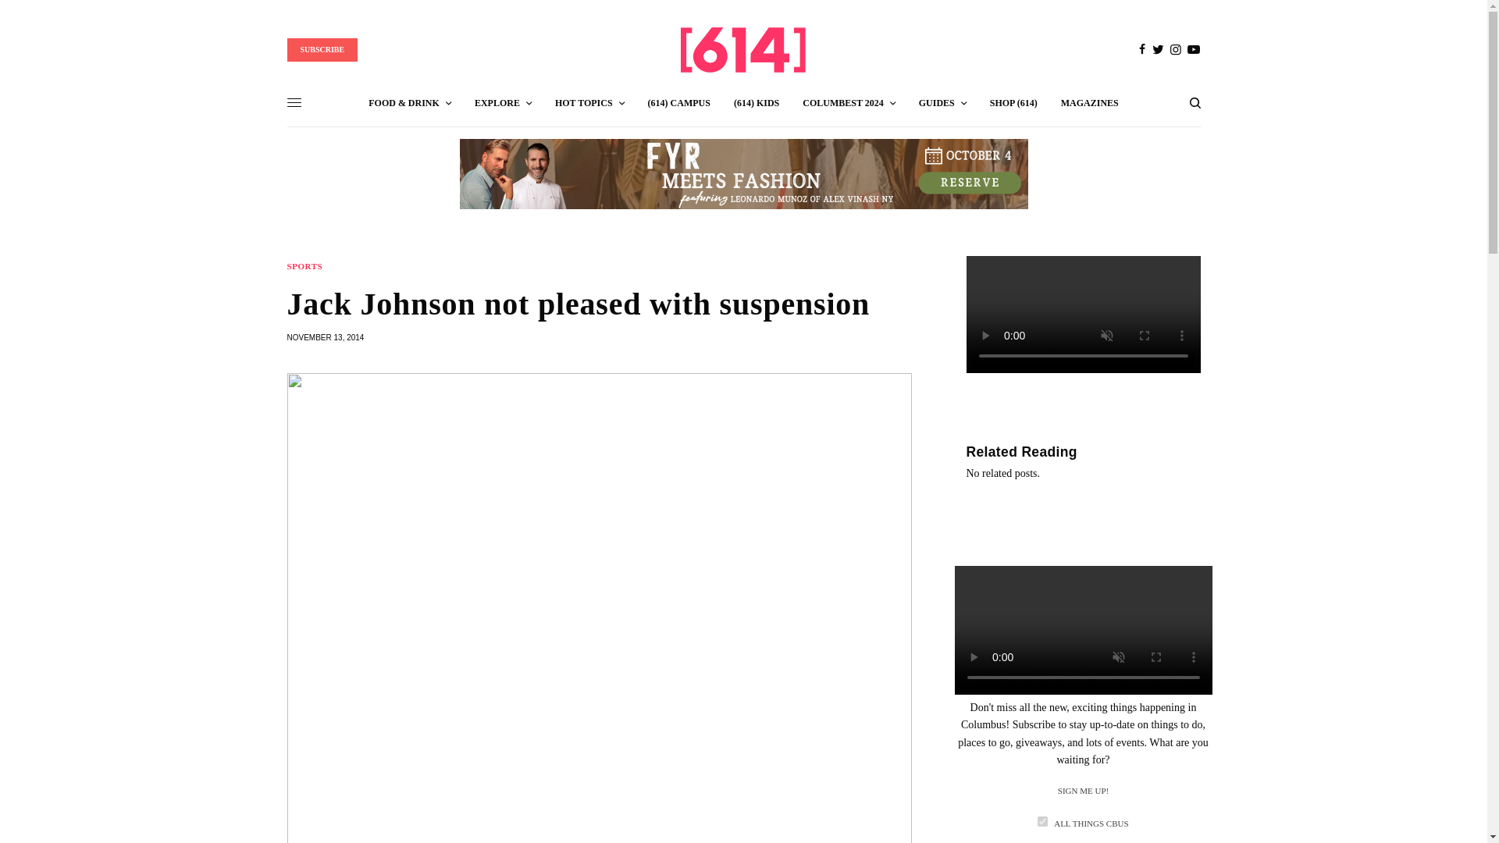 The height and width of the screenshot is (843, 1499). Describe the element at coordinates (1042, 821) in the screenshot. I see `e945c903ec` at that location.